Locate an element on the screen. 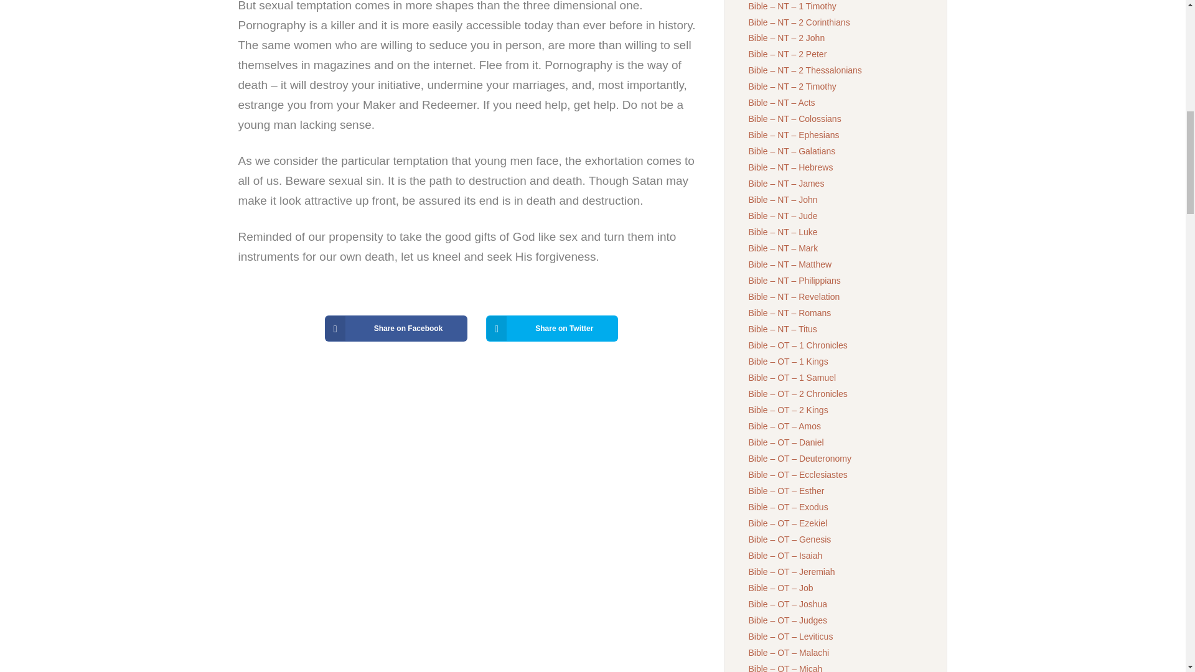  Share on Twitter is located at coordinates (551, 328).